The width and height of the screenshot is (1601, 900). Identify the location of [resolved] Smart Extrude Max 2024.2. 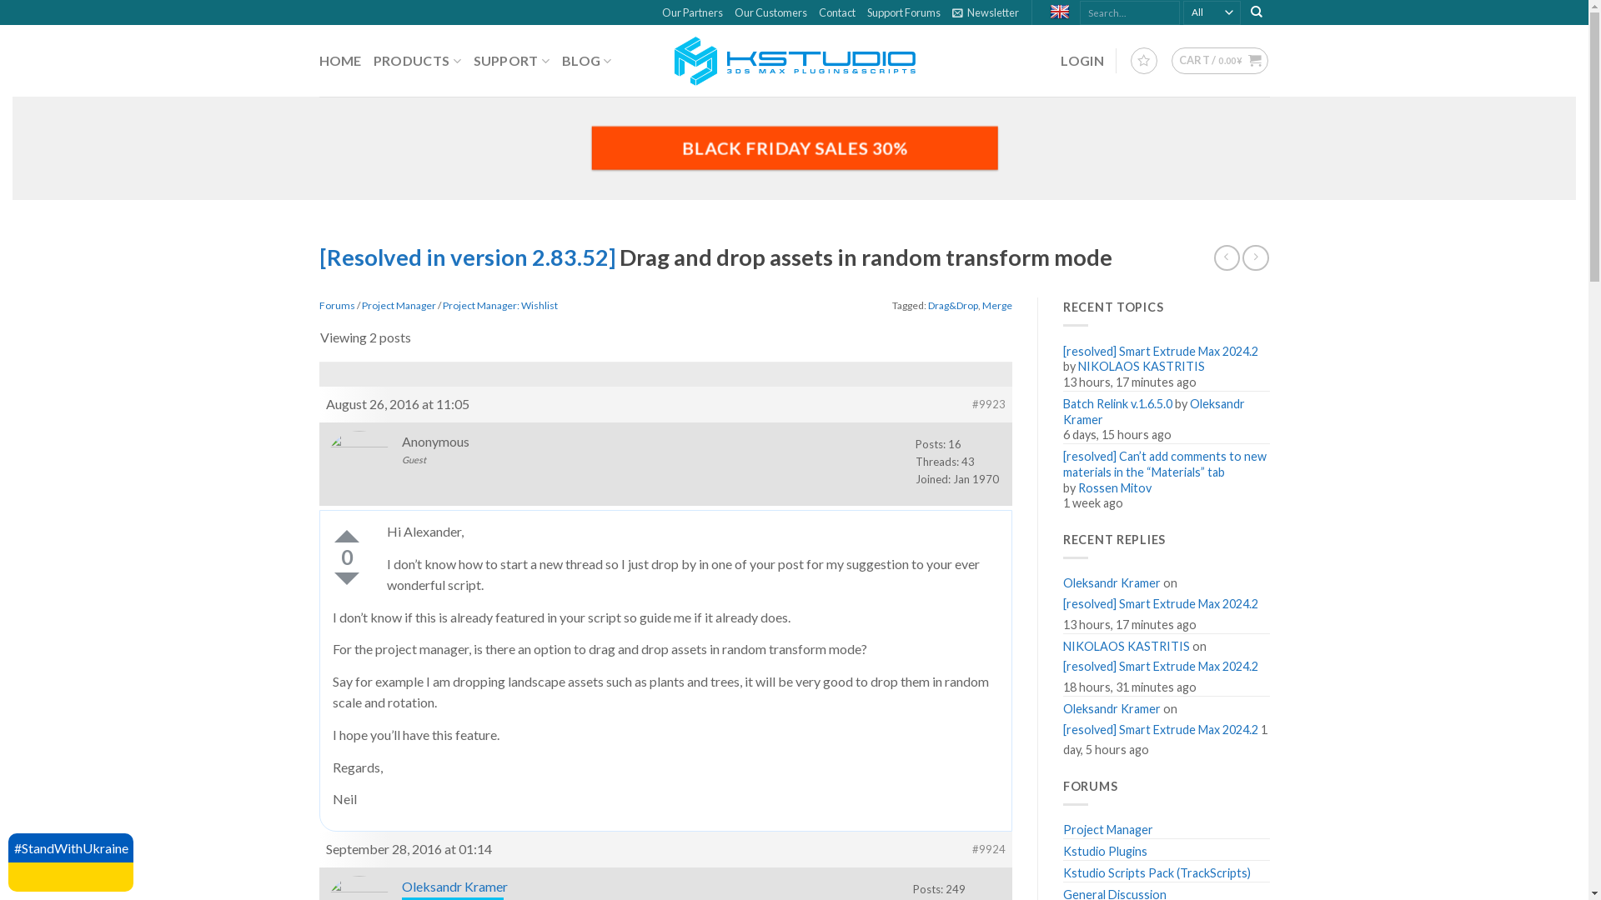
(1161, 730).